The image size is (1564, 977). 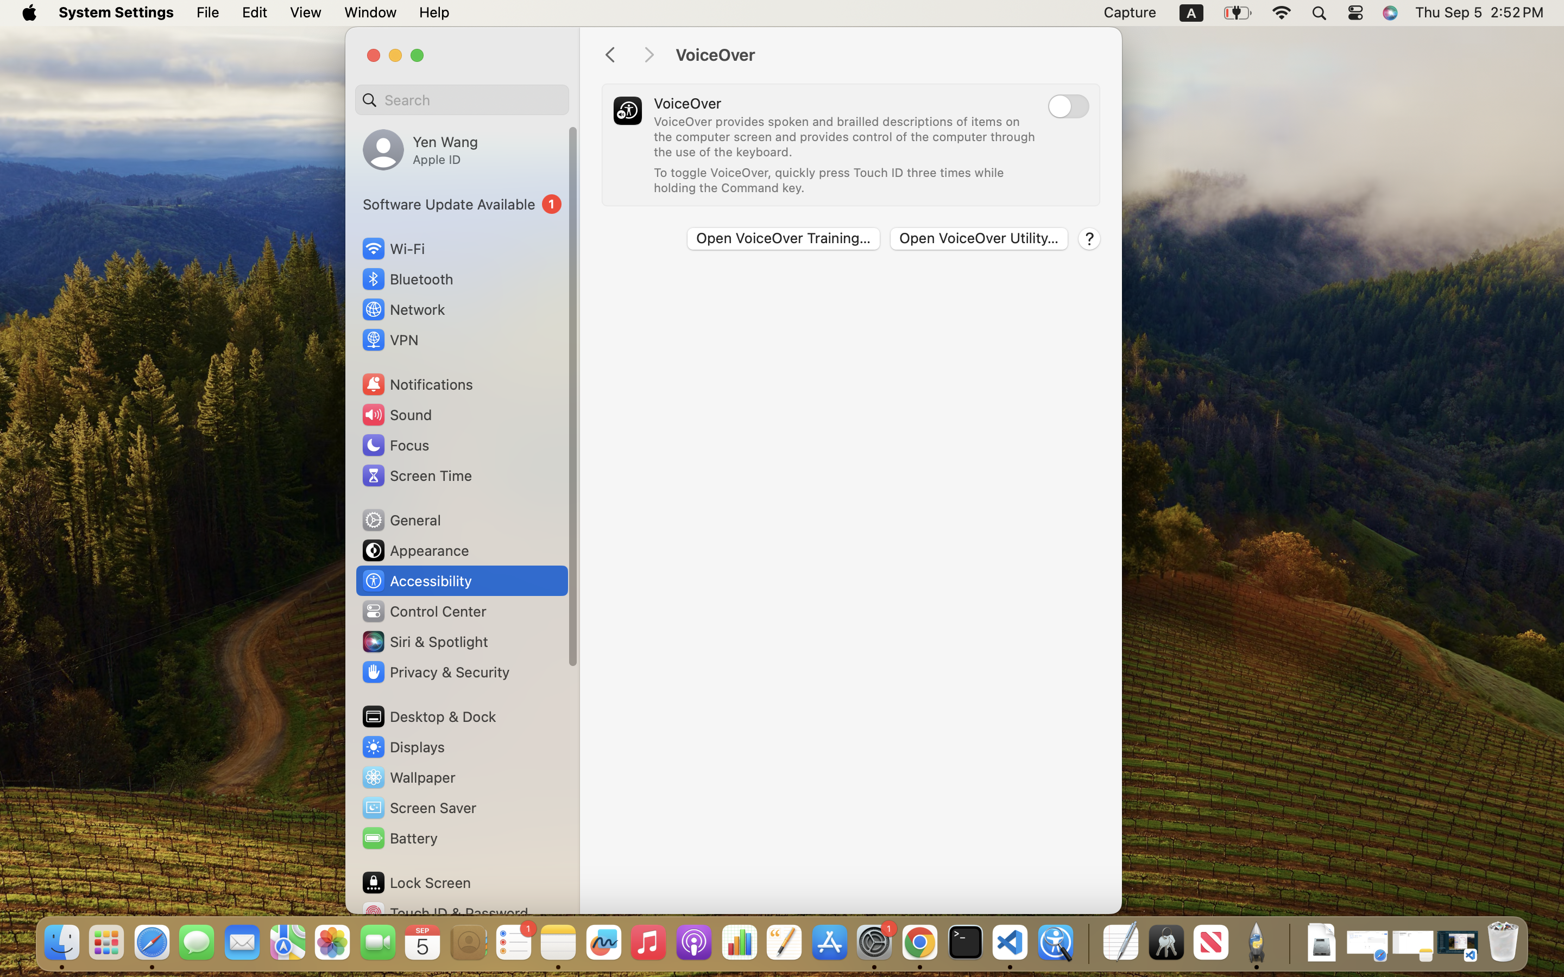 What do you see at coordinates (403, 309) in the screenshot?
I see `Network` at bounding box center [403, 309].